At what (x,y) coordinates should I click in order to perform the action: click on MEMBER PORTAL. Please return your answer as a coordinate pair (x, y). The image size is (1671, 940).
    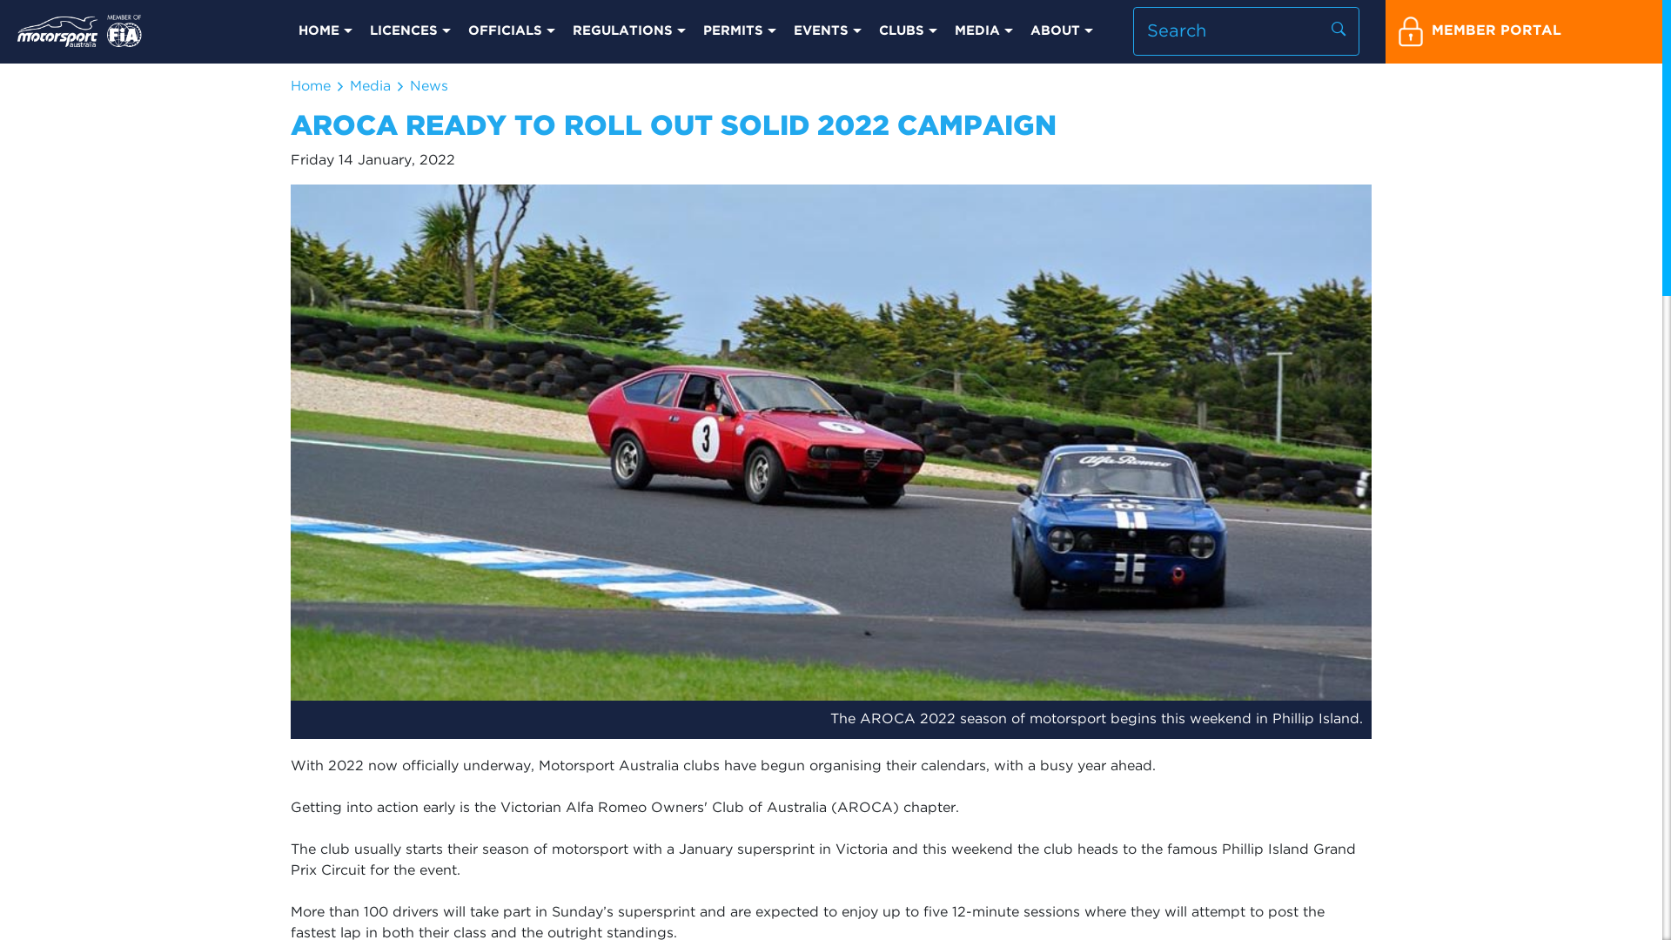
    Looking at the image, I should click on (1524, 31).